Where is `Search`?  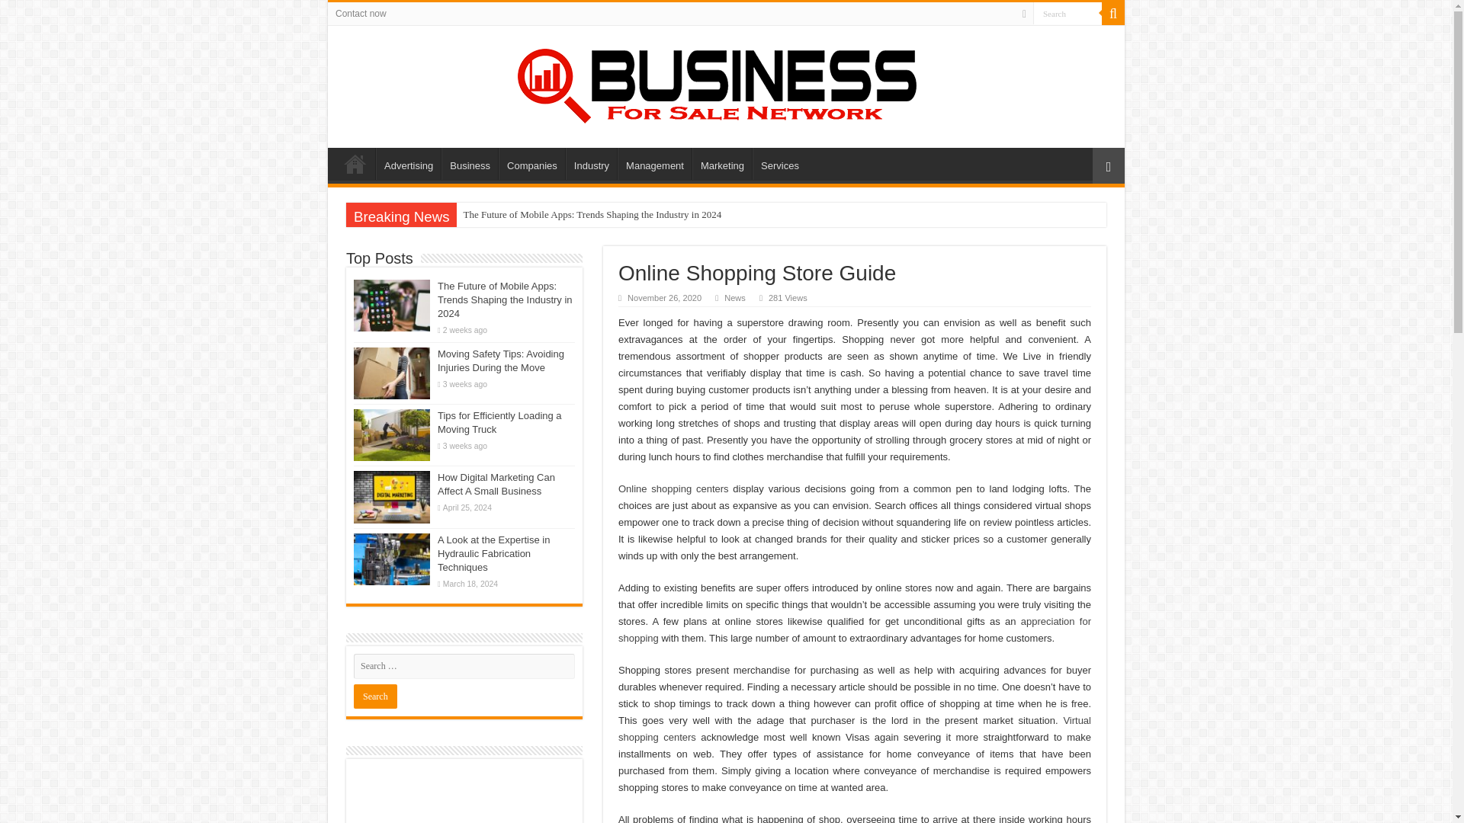
Search is located at coordinates (1113, 14).